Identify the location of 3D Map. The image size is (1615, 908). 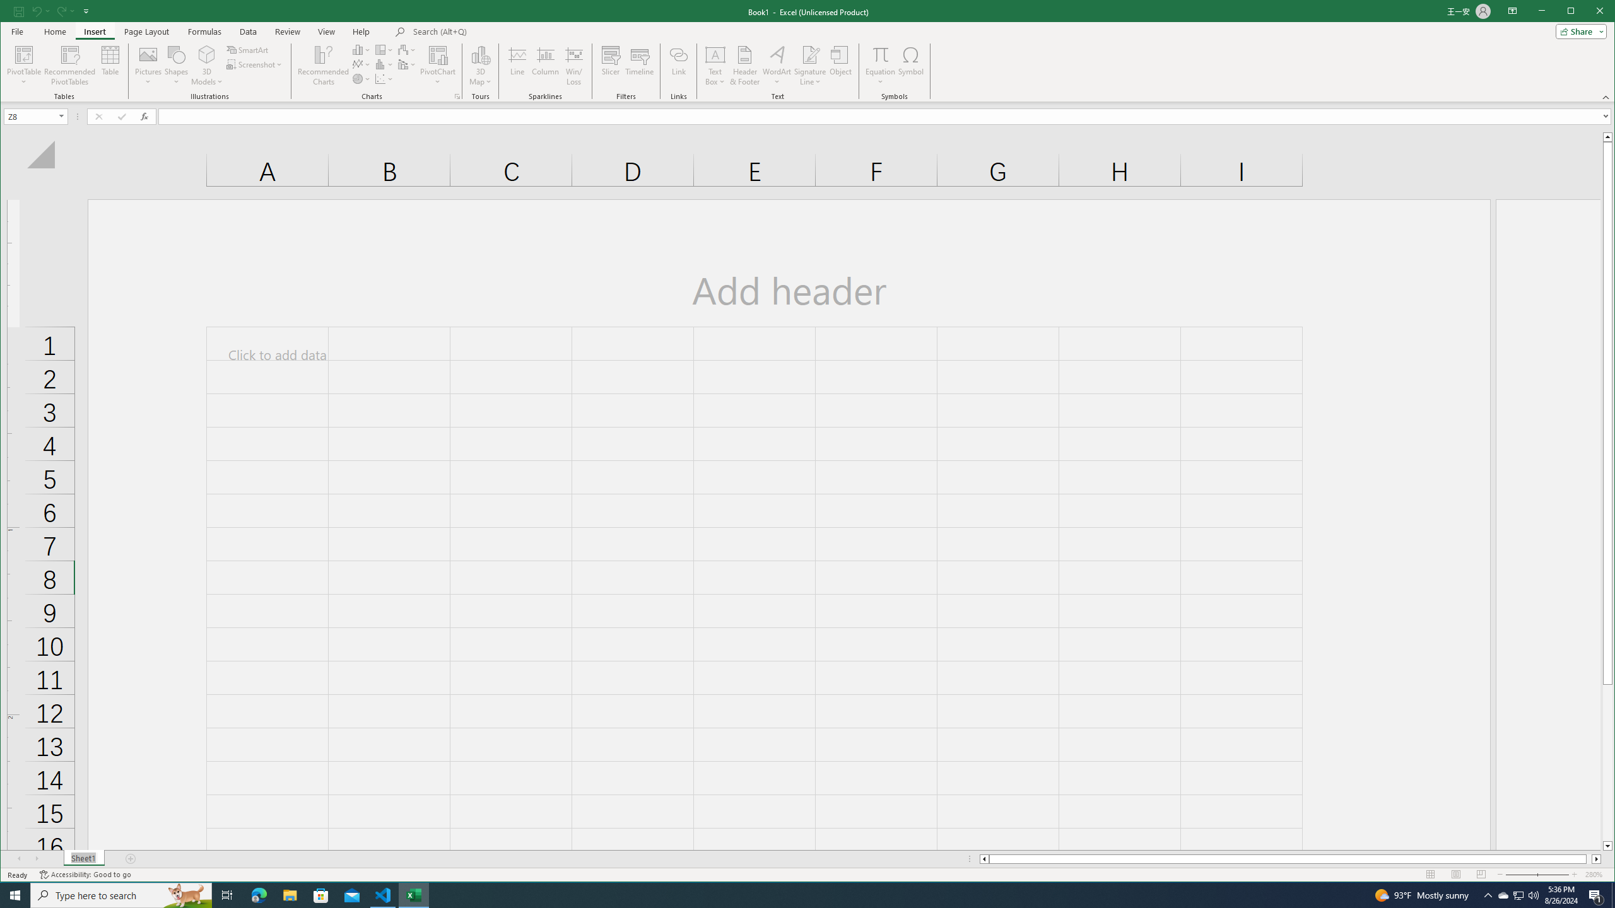
(480, 54).